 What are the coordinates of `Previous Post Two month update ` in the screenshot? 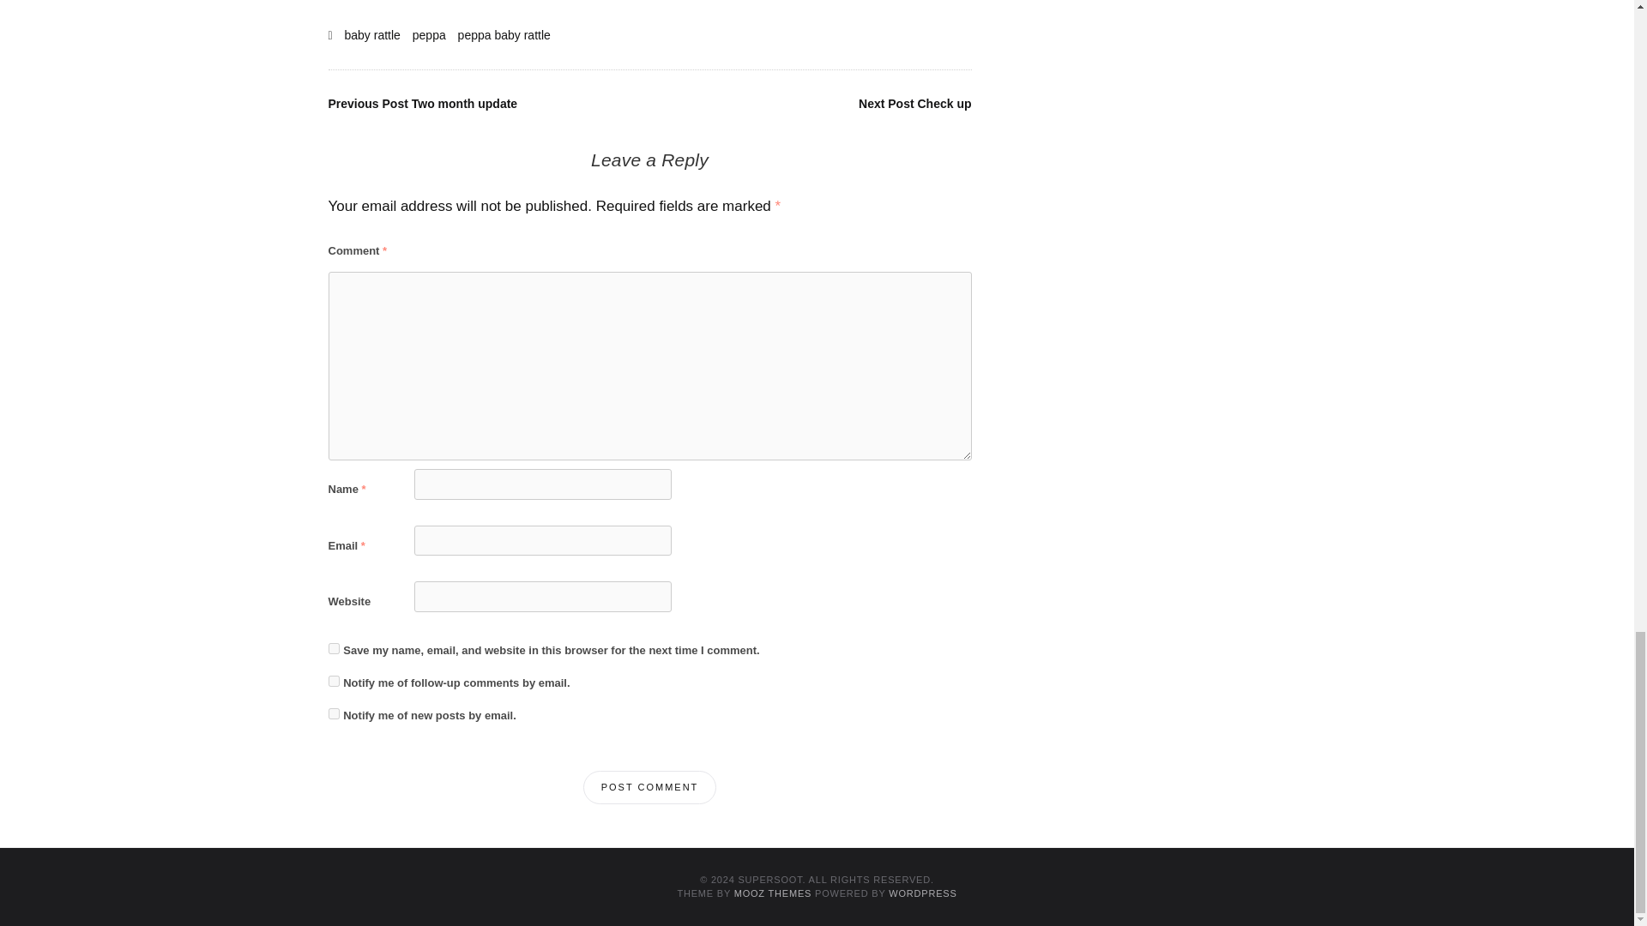 It's located at (424, 103).